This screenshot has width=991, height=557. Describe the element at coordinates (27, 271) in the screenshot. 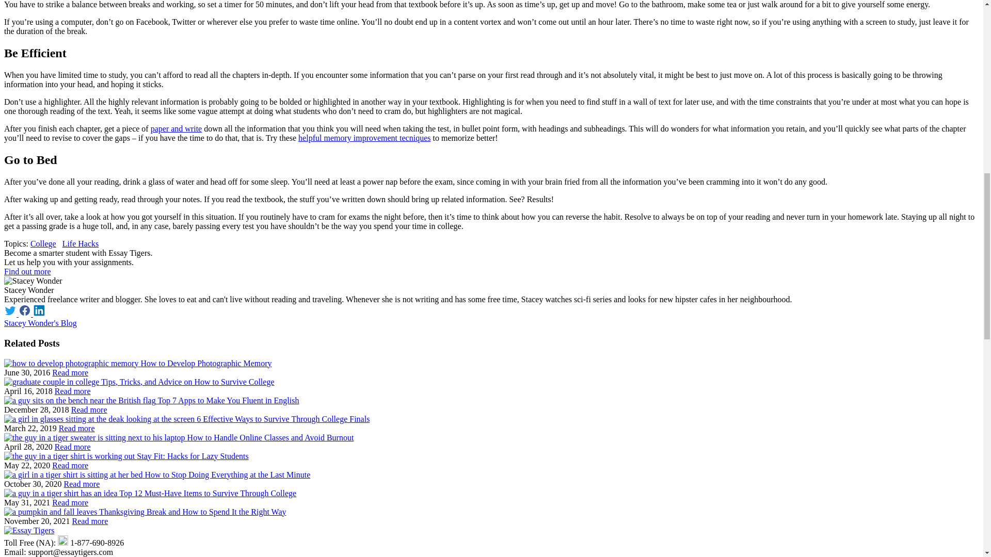

I see `Find out more` at that location.